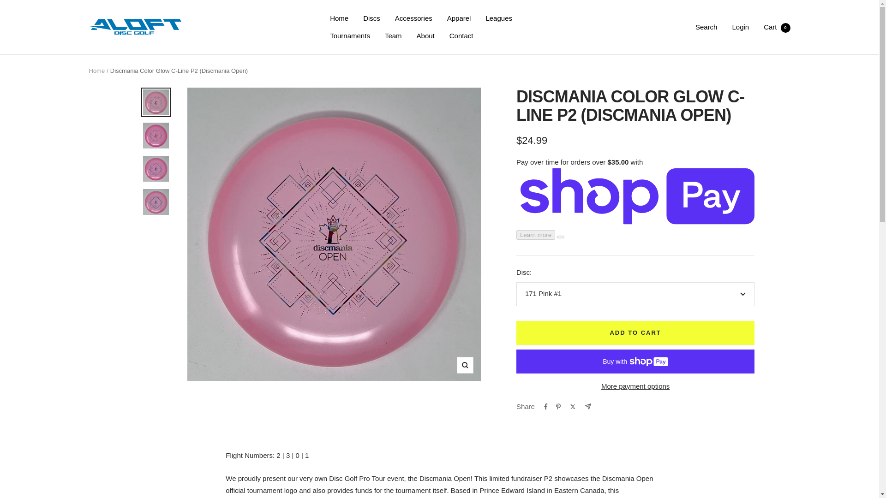 Image resolution: width=886 pixels, height=498 pixels. Describe the element at coordinates (465, 365) in the screenshot. I see `Zoom` at that location.